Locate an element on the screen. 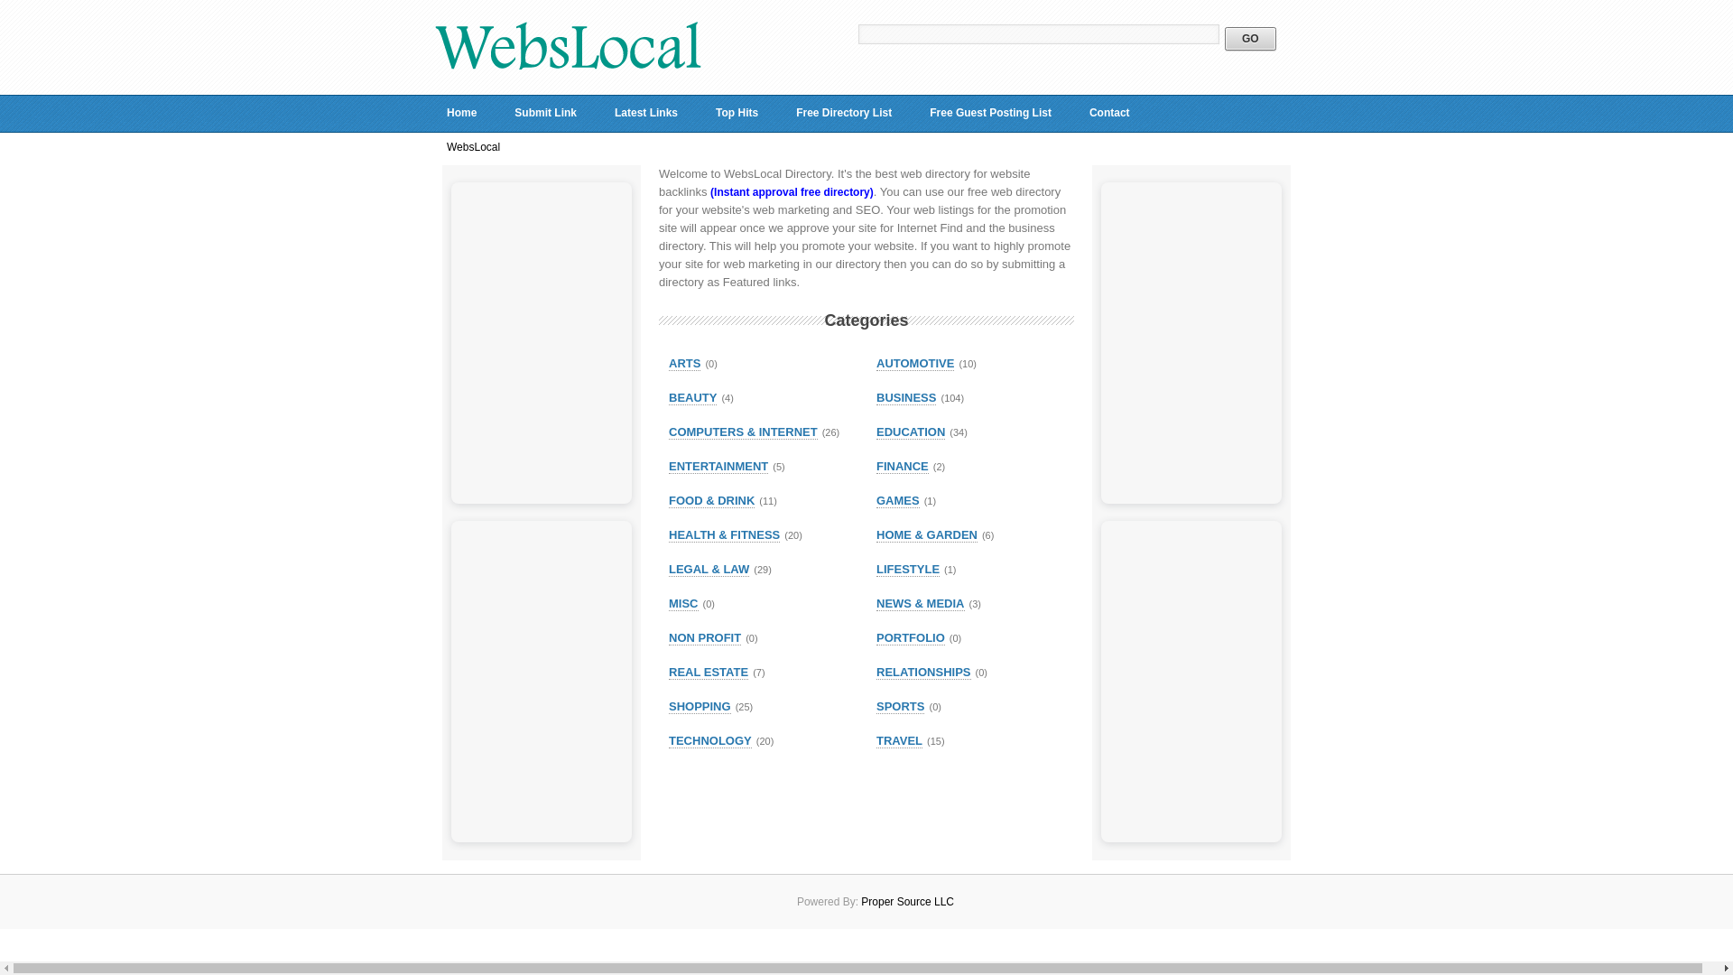 The width and height of the screenshot is (1733, 975). Contact is located at coordinates (1110, 113).